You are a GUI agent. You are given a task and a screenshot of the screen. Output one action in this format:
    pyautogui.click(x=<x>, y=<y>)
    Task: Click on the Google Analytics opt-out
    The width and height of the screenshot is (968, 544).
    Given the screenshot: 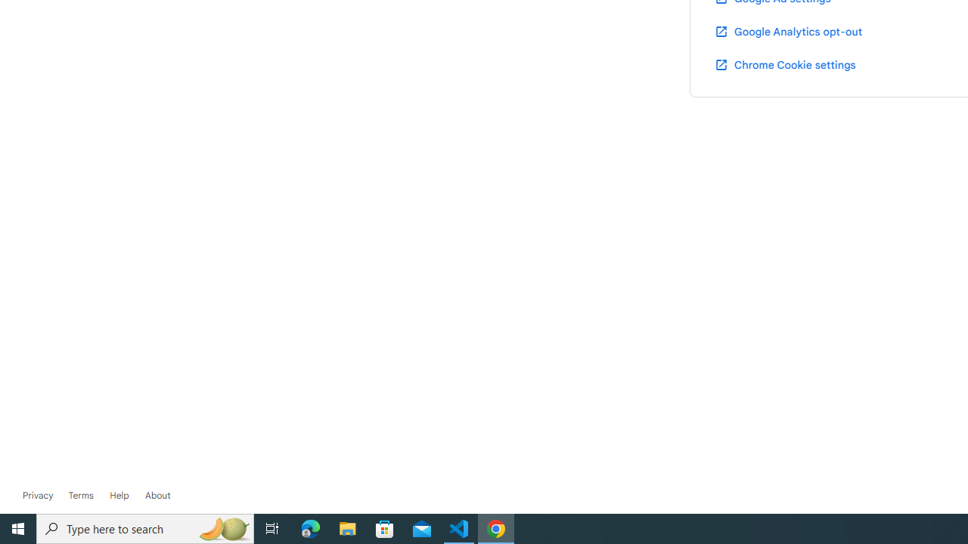 What is the action you would take?
    pyautogui.click(x=788, y=31)
    